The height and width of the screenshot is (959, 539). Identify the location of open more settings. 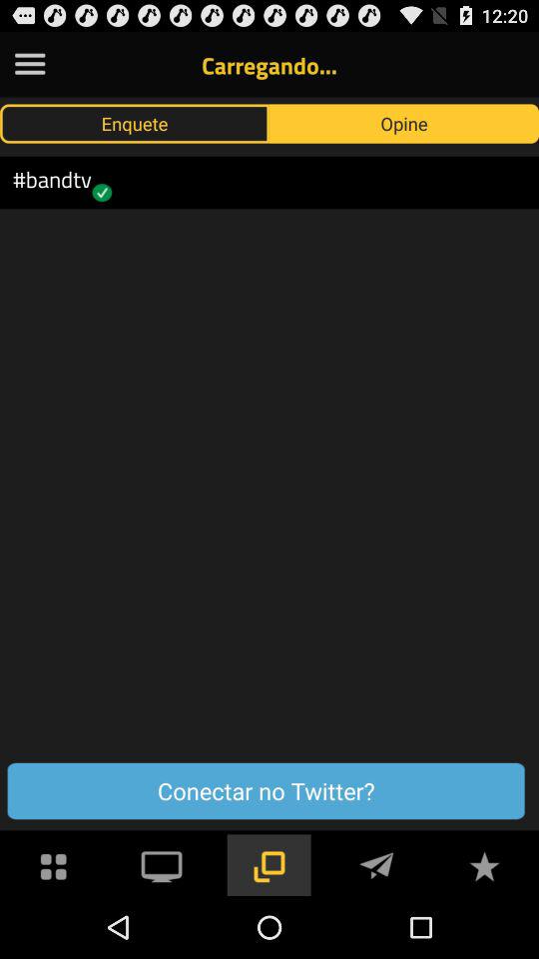
(30, 64).